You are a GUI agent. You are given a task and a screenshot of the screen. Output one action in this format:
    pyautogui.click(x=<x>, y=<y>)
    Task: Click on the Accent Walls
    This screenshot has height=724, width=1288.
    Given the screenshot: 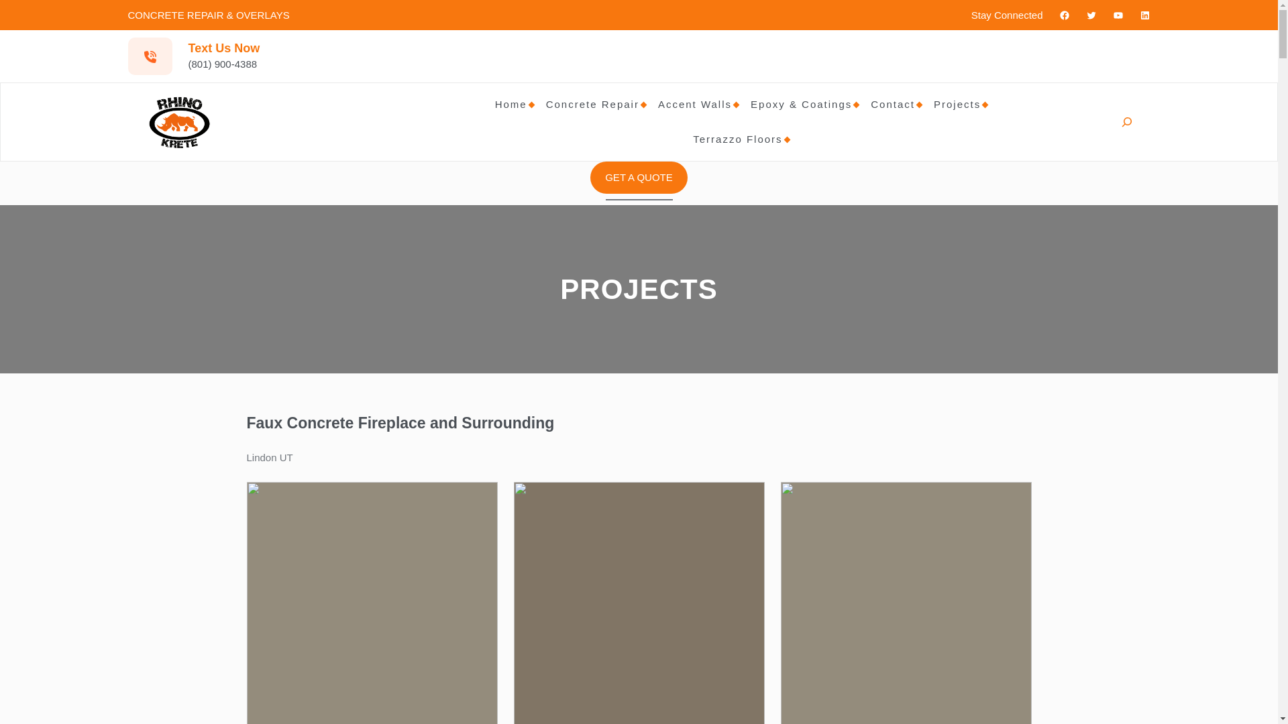 What is the action you would take?
    pyautogui.click(x=695, y=105)
    